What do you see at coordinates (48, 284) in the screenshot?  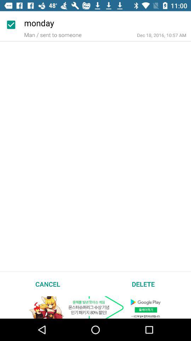 I see `click the cancel` at bounding box center [48, 284].